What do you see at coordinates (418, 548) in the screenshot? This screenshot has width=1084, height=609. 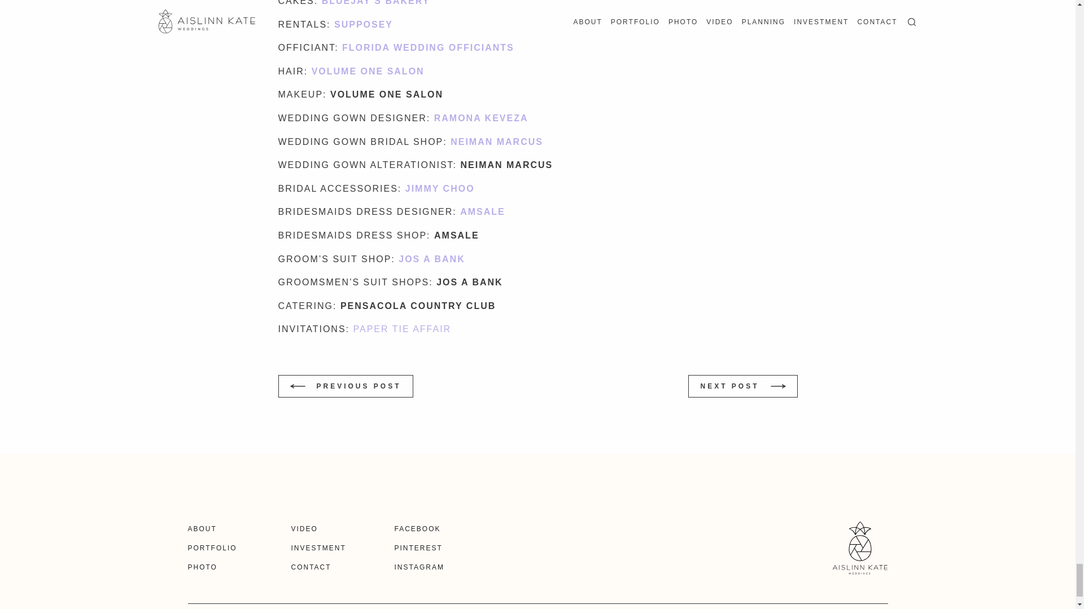 I see `PINTEREST` at bounding box center [418, 548].